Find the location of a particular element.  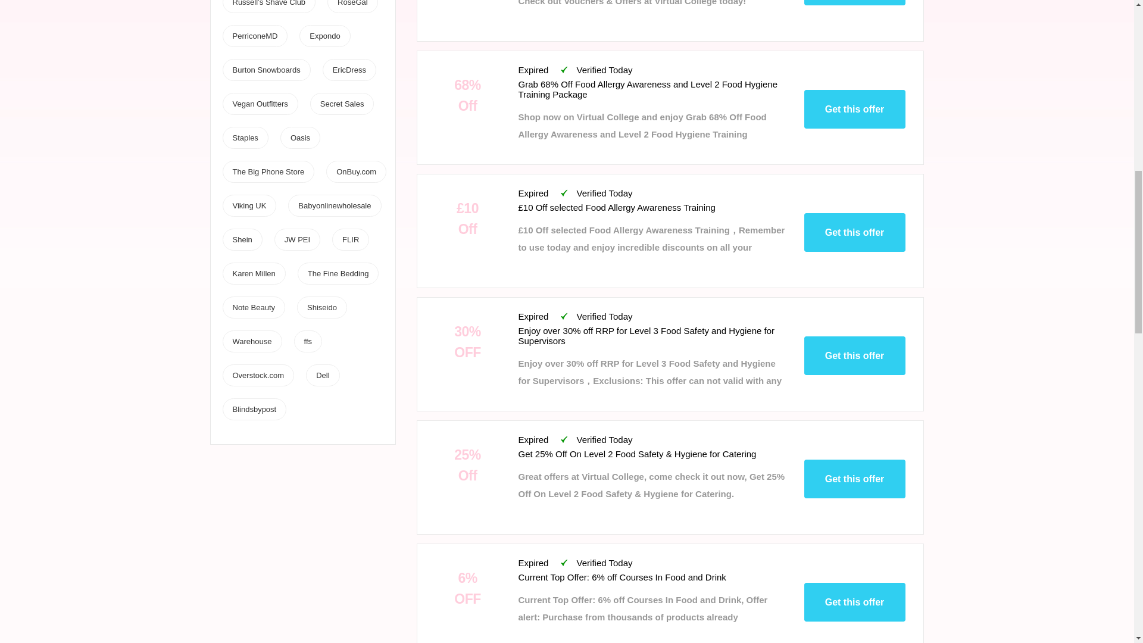

Staples is located at coordinates (245, 137).